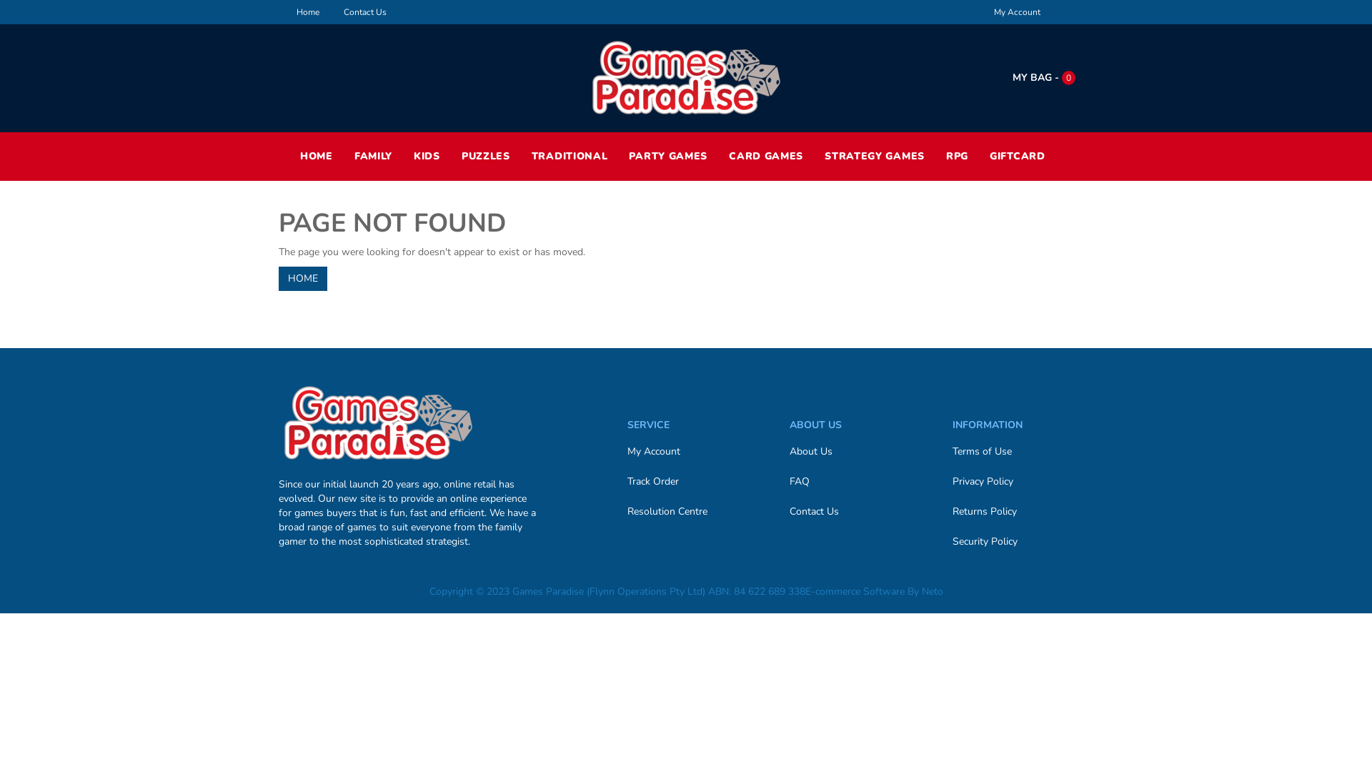 This screenshot has height=772, width=1372. Describe the element at coordinates (875, 157) in the screenshot. I see `STRATEGY GAMES` at that location.